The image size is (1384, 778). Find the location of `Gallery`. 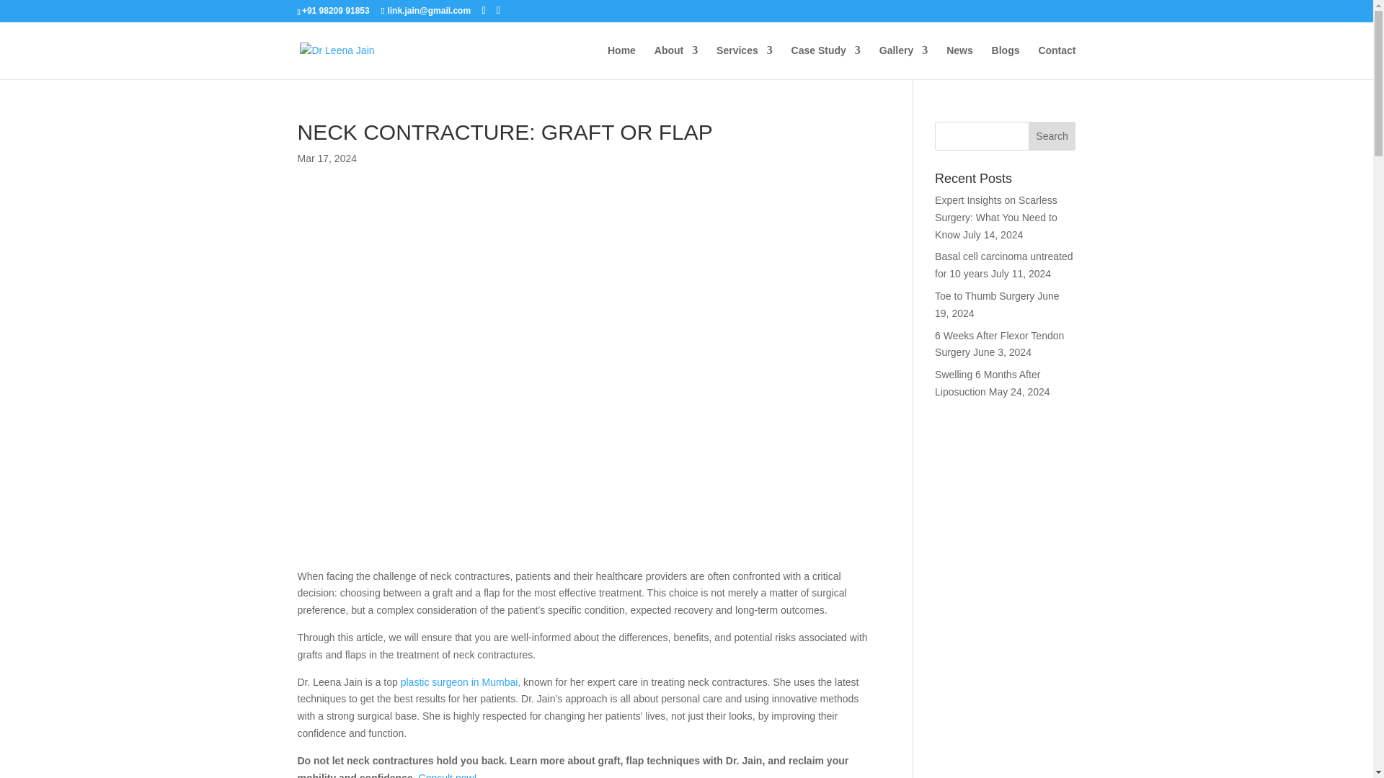

Gallery is located at coordinates (902, 62).